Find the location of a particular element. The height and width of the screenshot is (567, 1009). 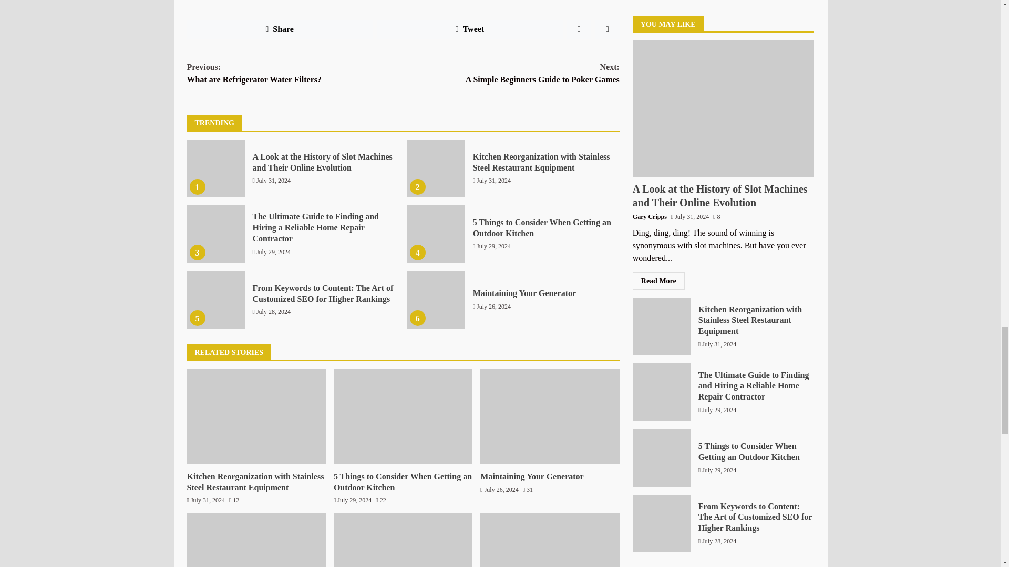

Maintaining Your Generator is located at coordinates (436, 300).